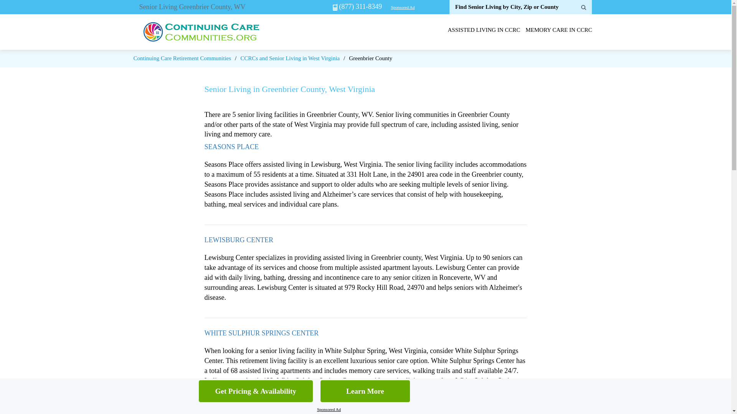 Image resolution: width=737 pixels, height=414 pixels. Describe the element at coordinates (329, 409) in the screenshot. I see `Sponsored Ad` at that location.